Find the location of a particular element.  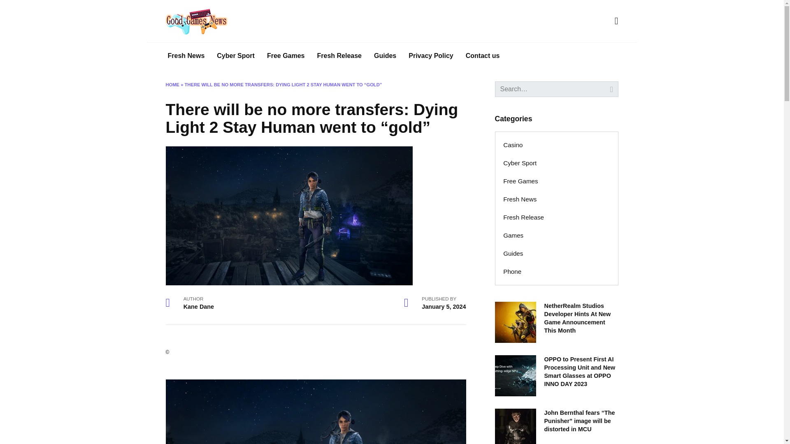

Privacy Policy is located at coordinates (431, 56).